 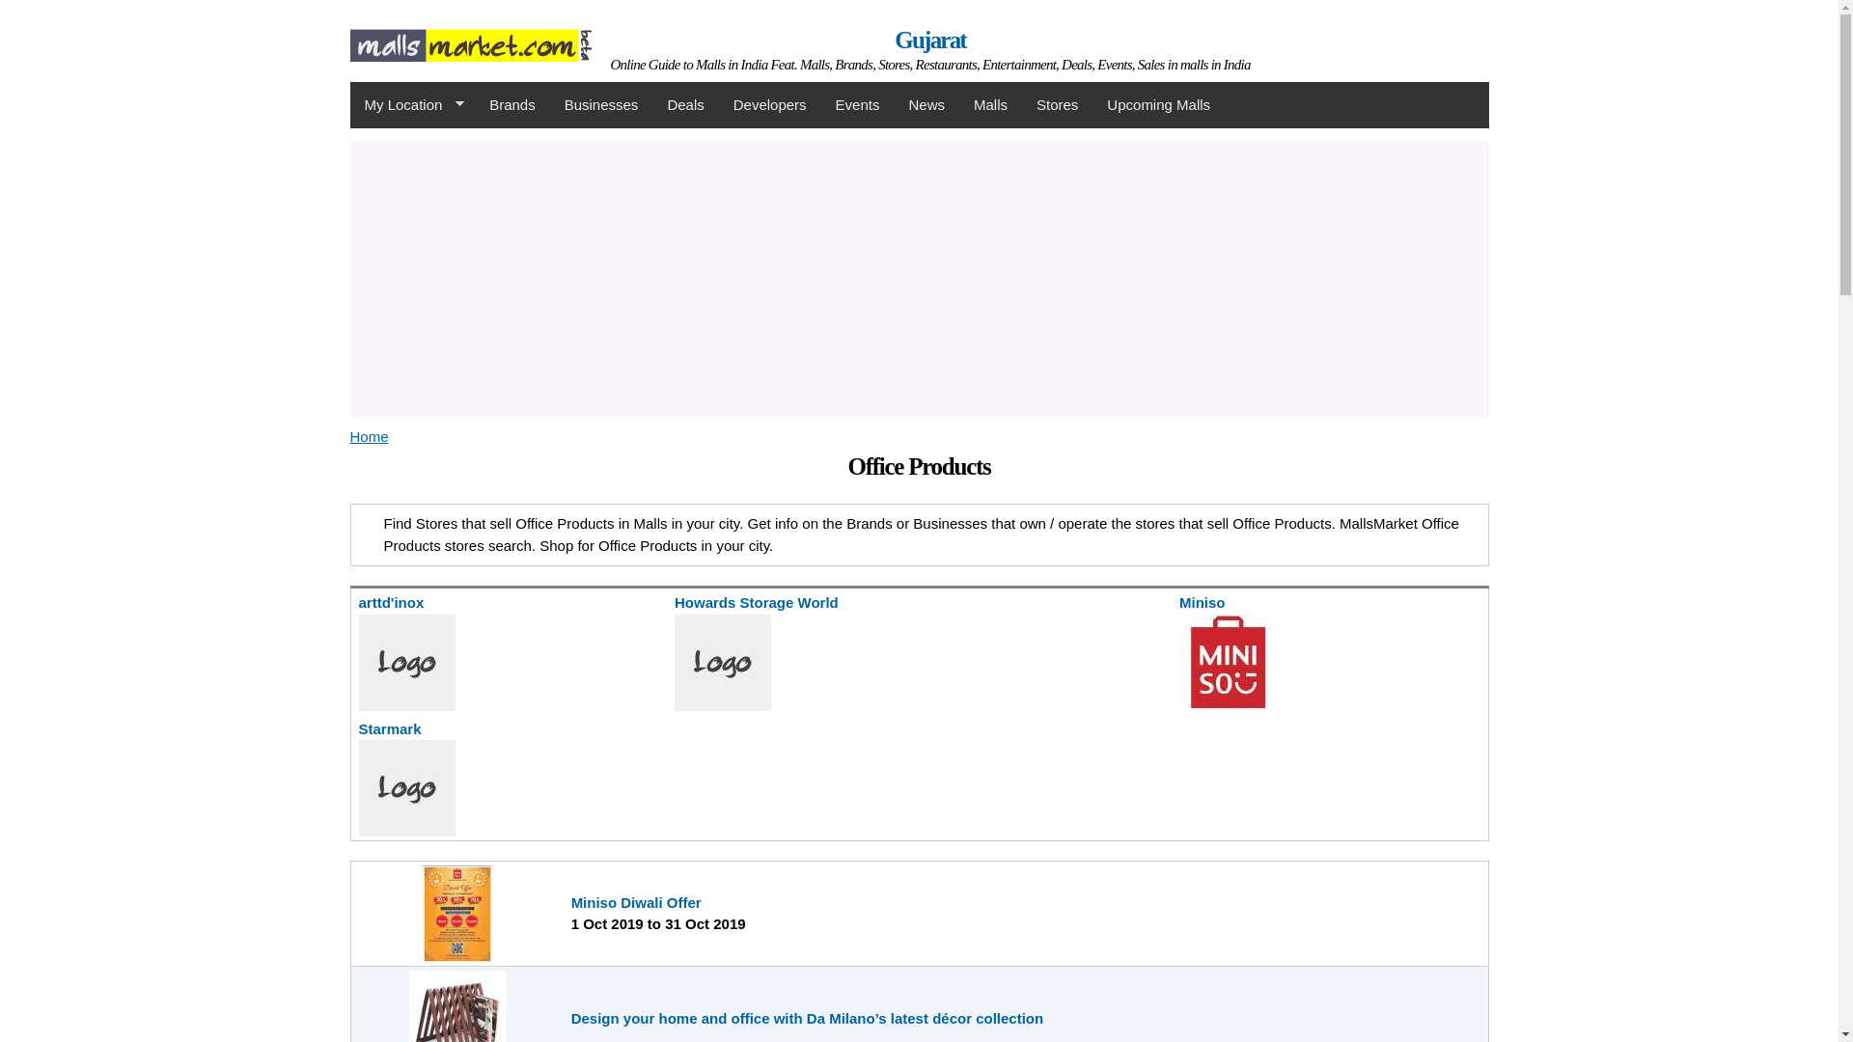 I want to click on Starmark, so click(x=390, y=727).